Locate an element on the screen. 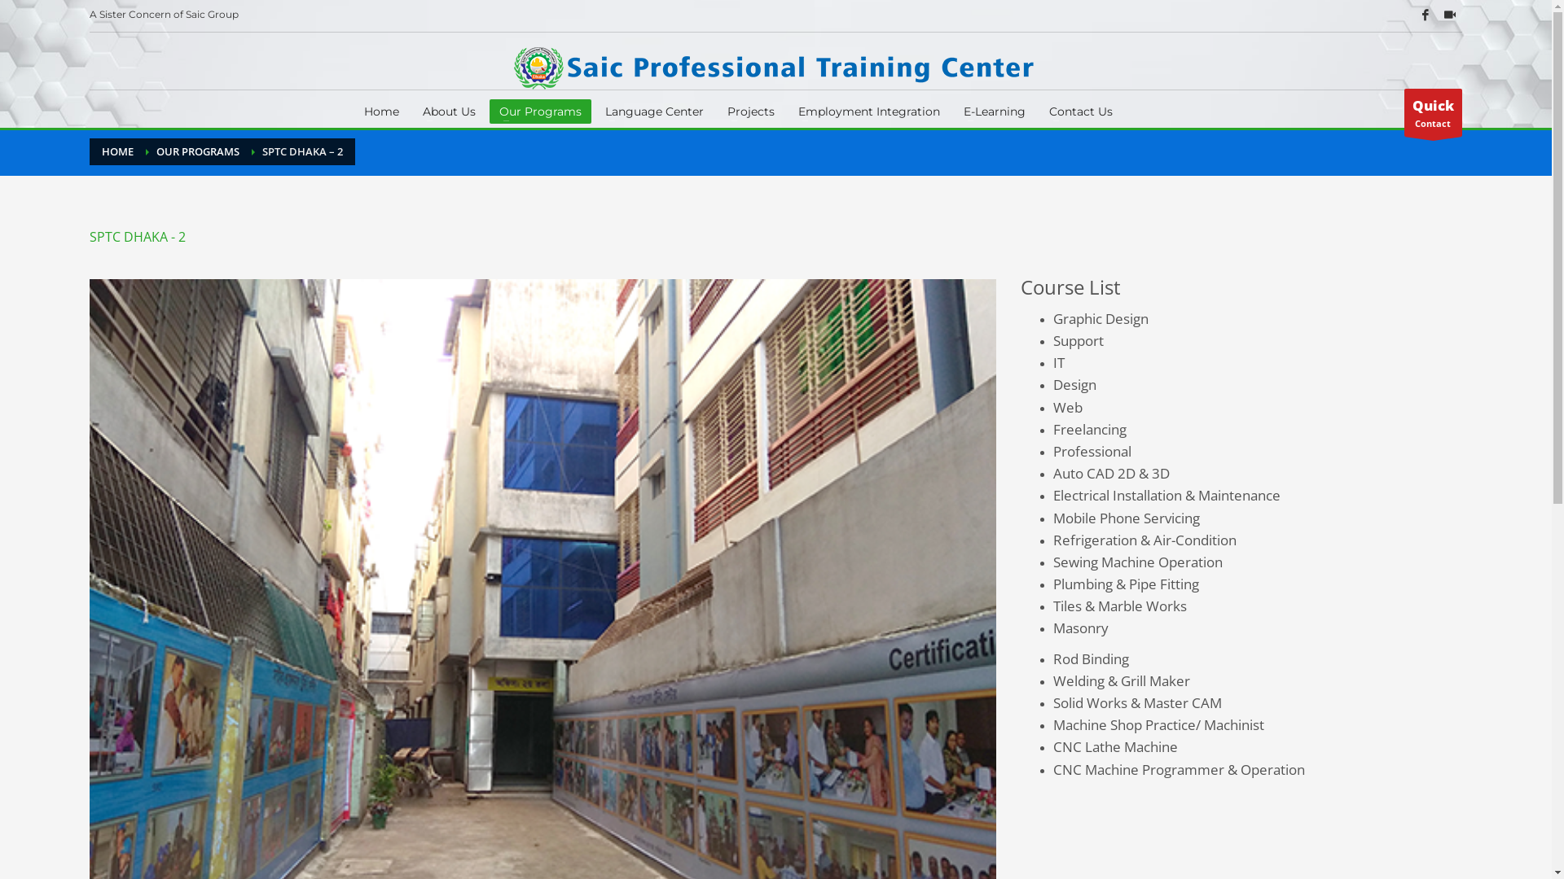 The height and width of the screenshot is (879, 1564). Contact Us is located at coordinates (1081, 112).